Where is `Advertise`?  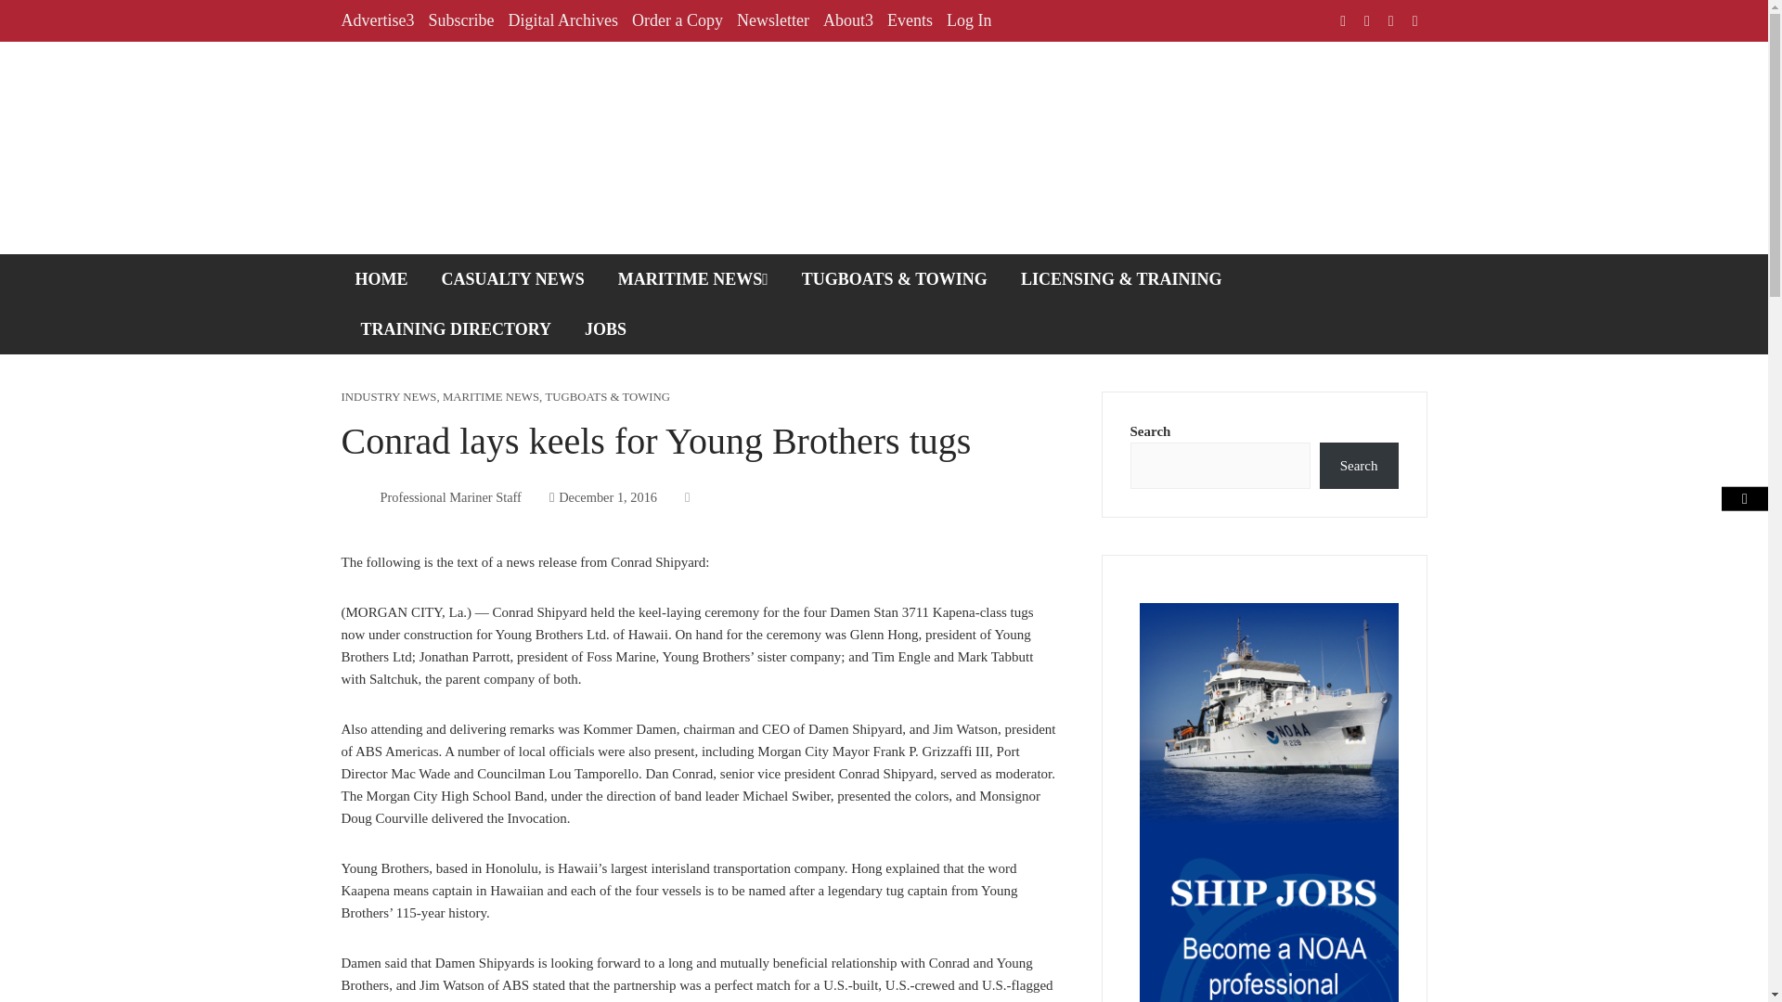 Advertise is located at coordinates (379, 20).